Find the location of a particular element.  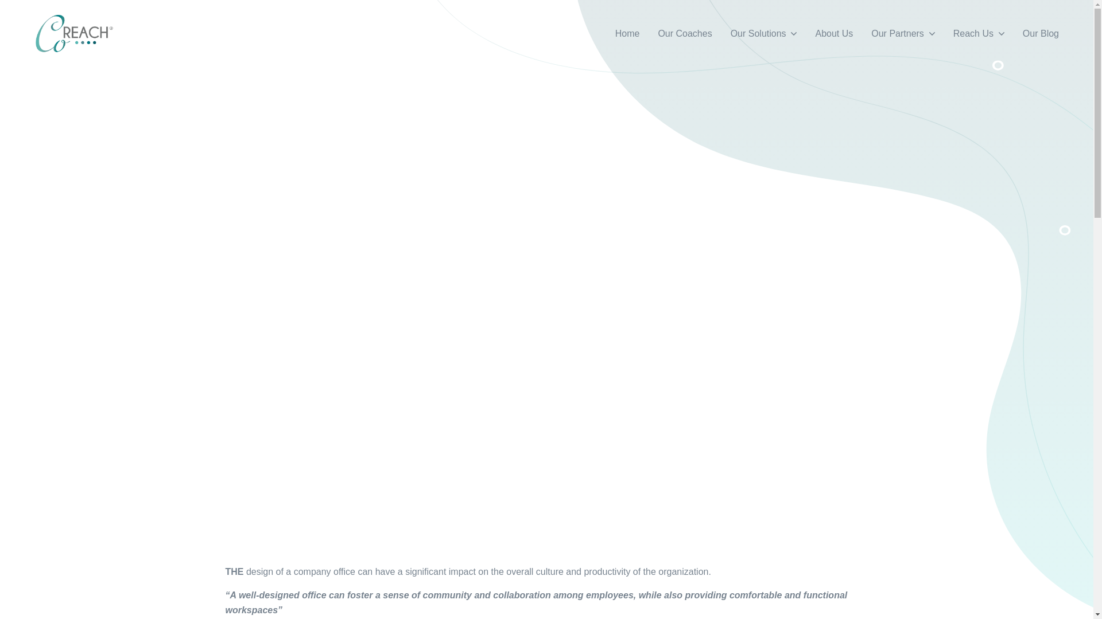

Home is located at coordinates (627, 33).